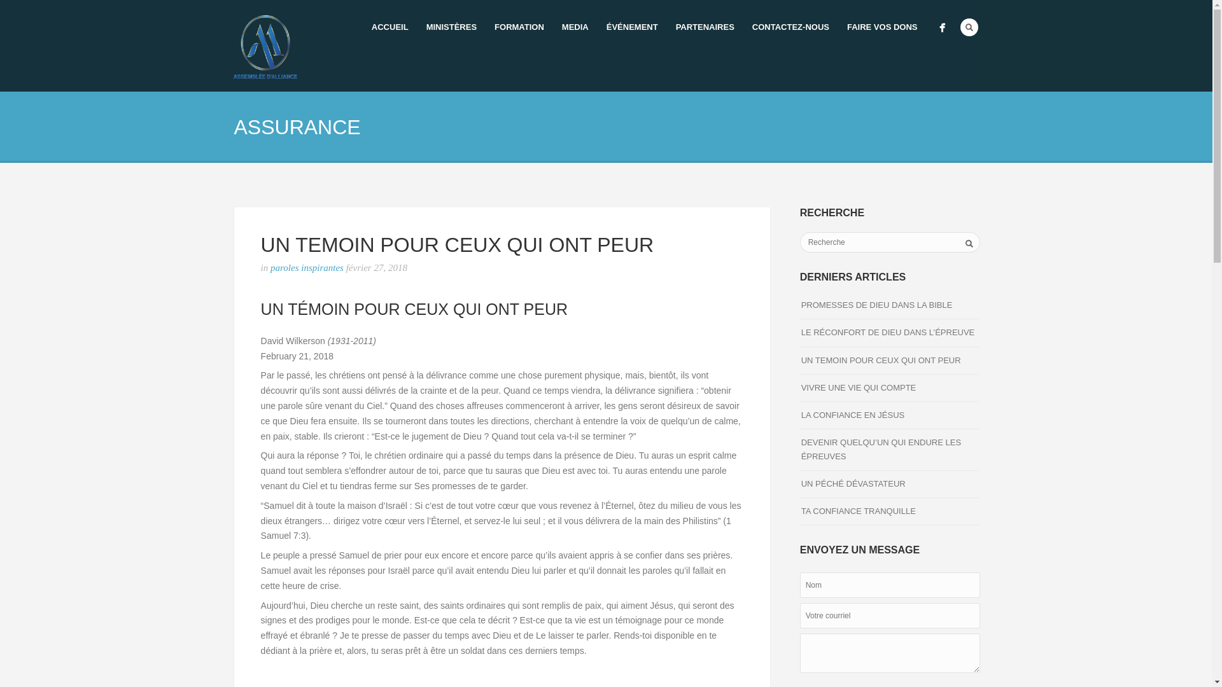 The image size is (1222, 687). What do you see at coordinates (877, 305) in the screenshot?
I see `PROMESSES DE DIEU DANS LA BIBLE` at bounding box center [877, 305].